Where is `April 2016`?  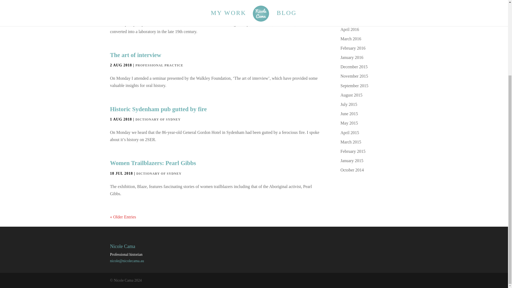
April 2016 is located at coordinates (350, 29).